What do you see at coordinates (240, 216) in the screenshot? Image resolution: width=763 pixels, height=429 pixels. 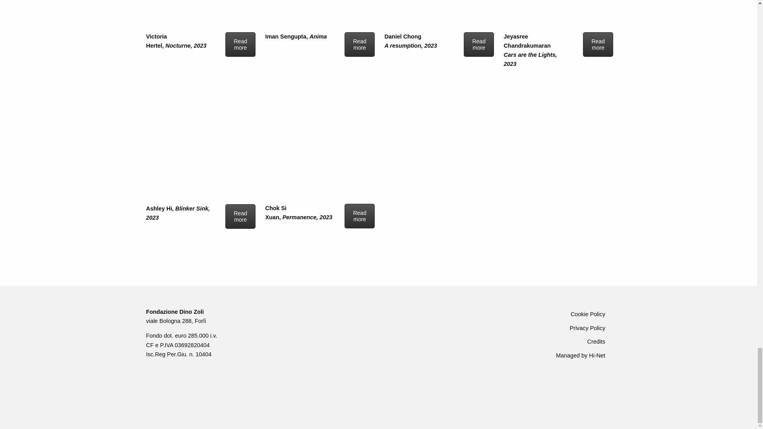 I see `Read more` at bounding box center [240, 216].